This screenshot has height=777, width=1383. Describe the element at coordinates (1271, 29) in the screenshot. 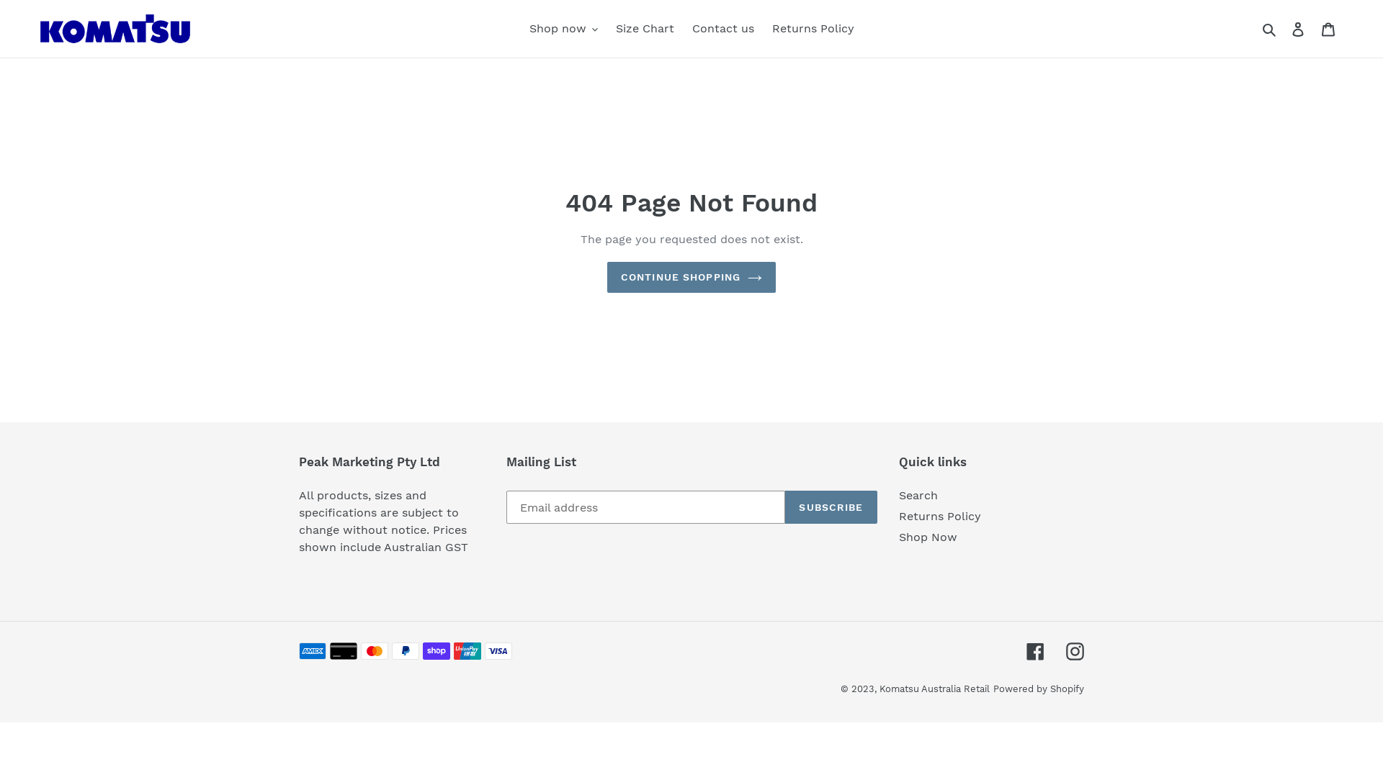

I see `Search` at that location.